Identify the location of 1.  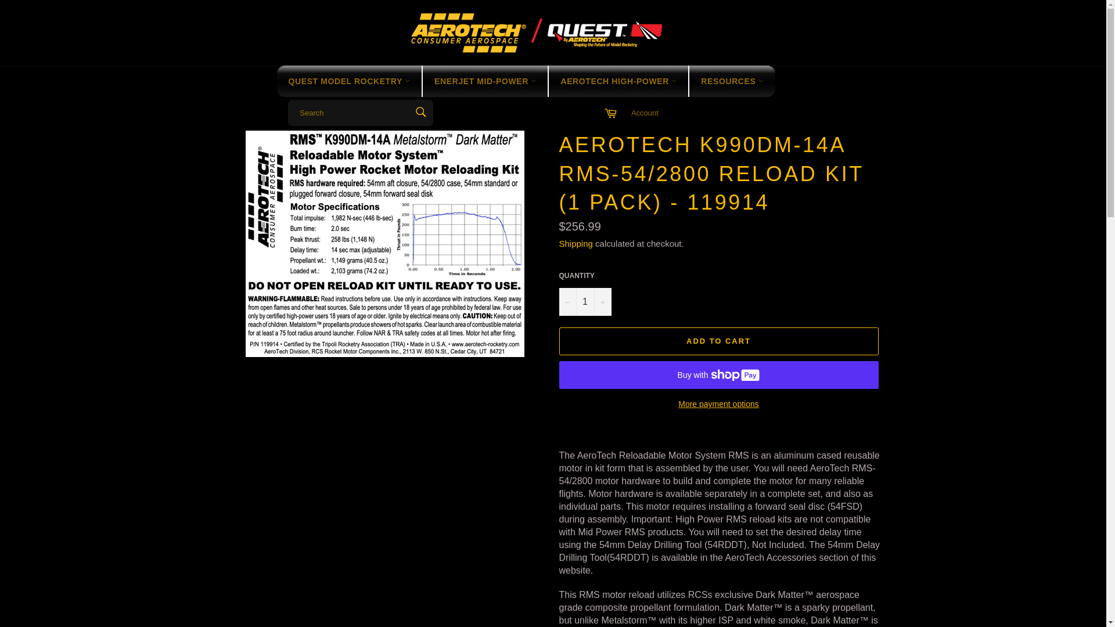
(584, 302).